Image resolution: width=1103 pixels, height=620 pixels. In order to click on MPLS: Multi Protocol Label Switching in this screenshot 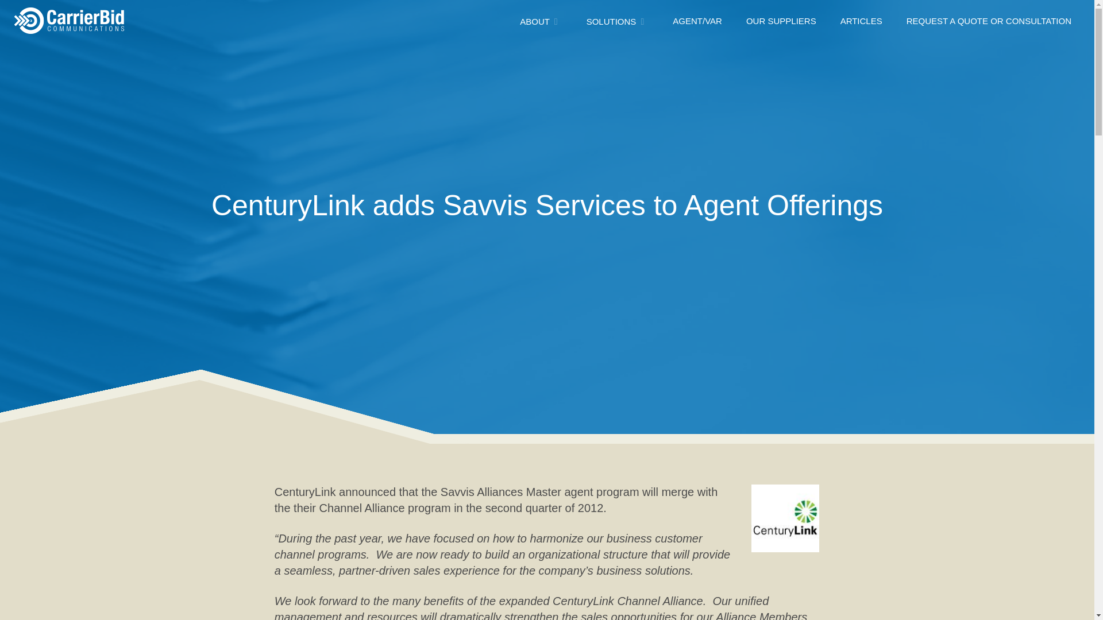, I will do `click(321, 51)`.